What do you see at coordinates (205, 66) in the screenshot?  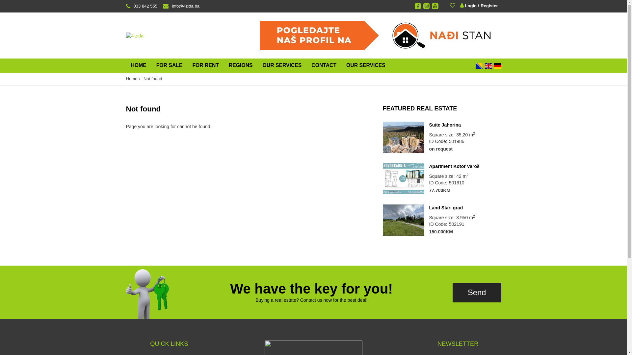 I see `FOR RENT` at bounding box center [205, 66].